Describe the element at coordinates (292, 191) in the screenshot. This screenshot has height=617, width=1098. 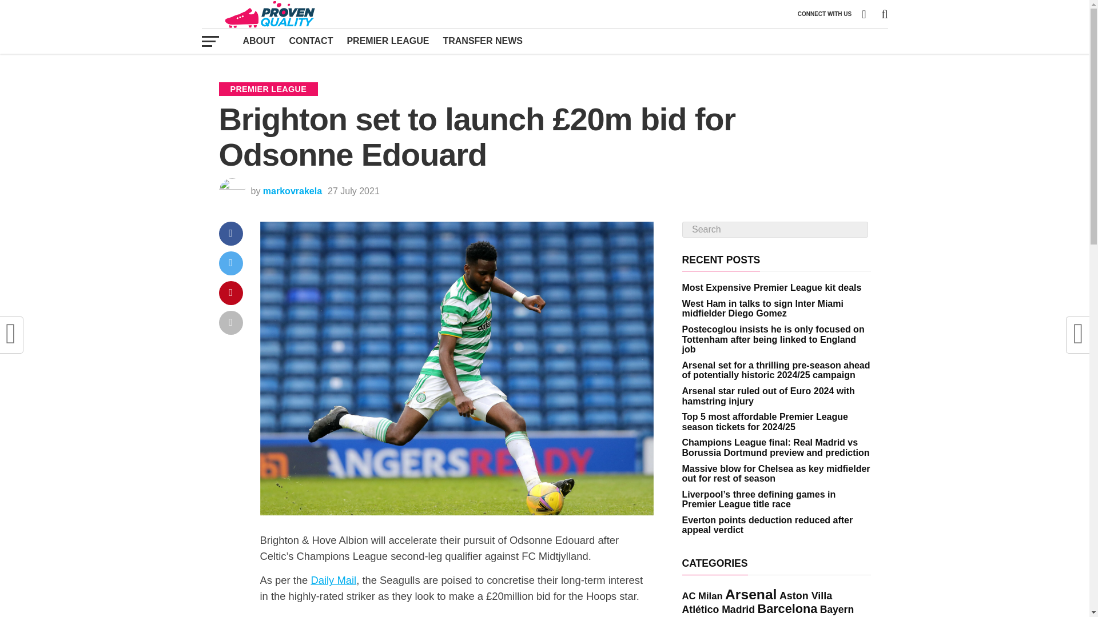
I see `Posts by markovrakela` at that location.